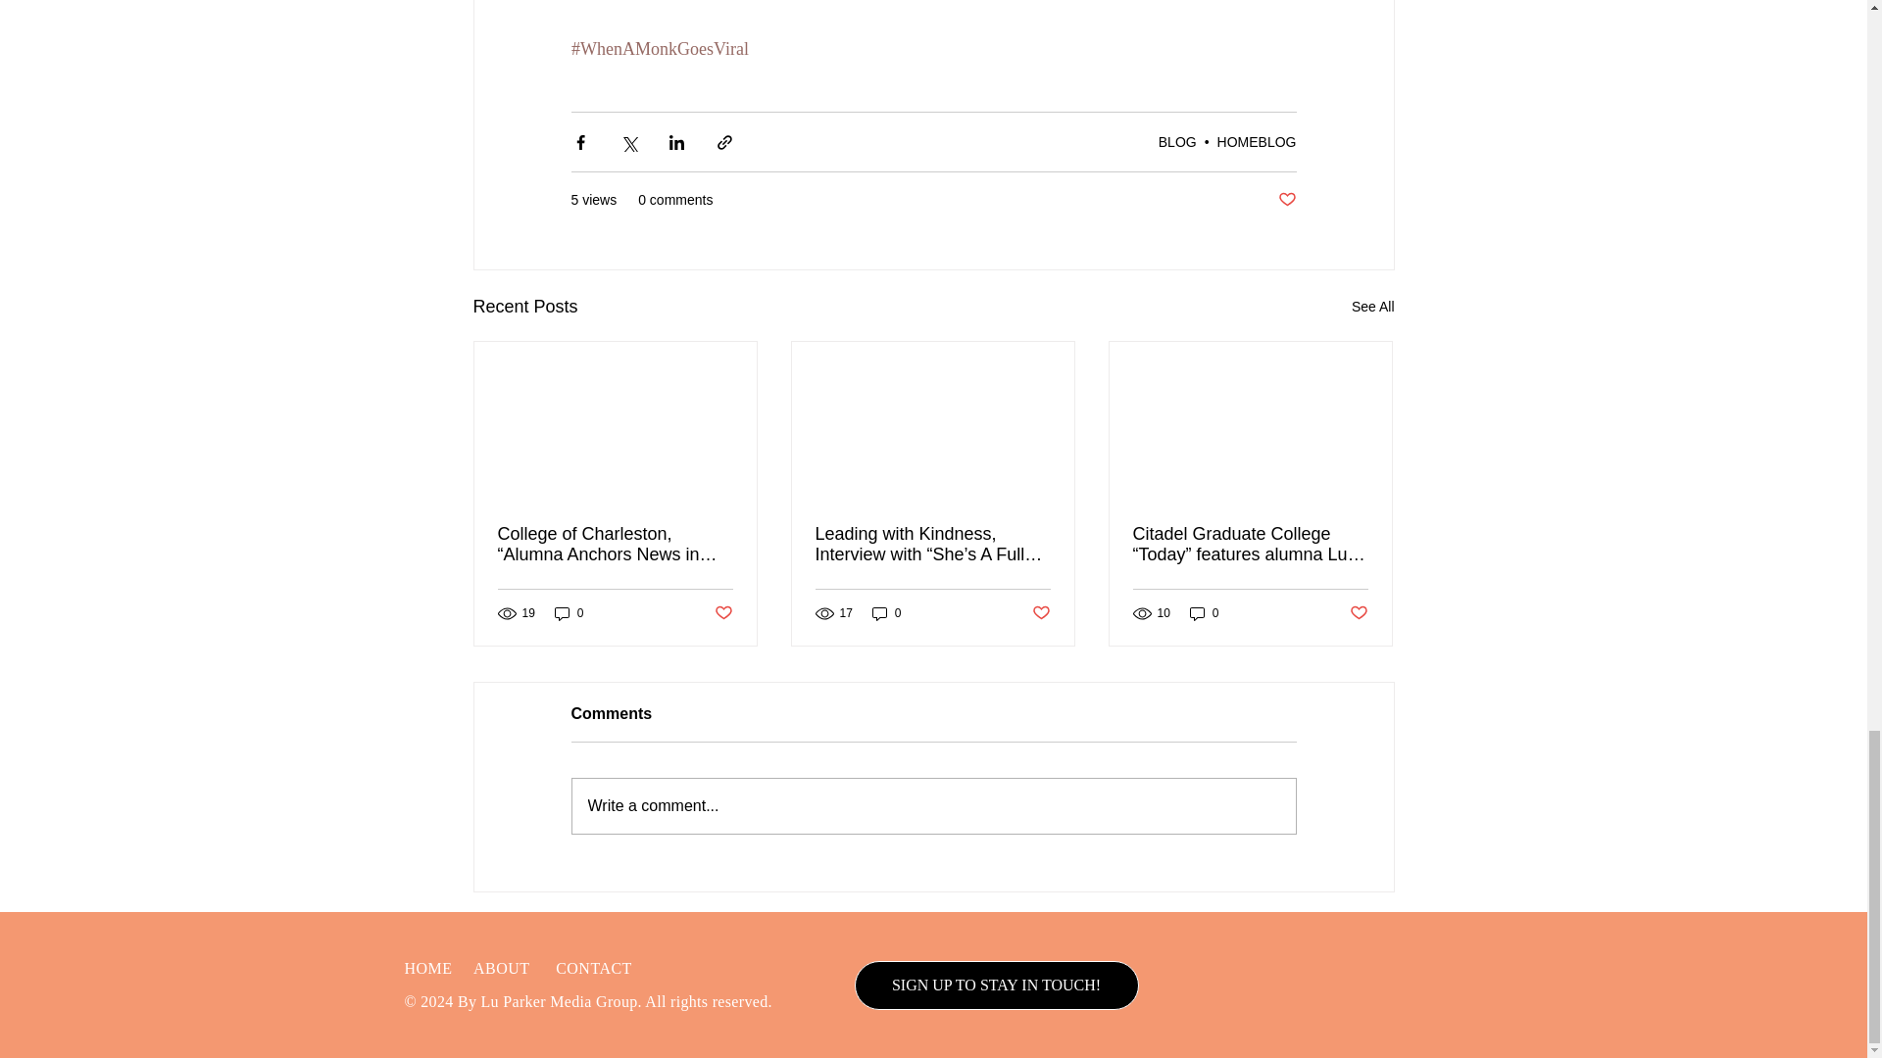  What do you see at coordinates (1372, 308) in the screenshot?
I see `See All` at bounding box center [1372, 308].